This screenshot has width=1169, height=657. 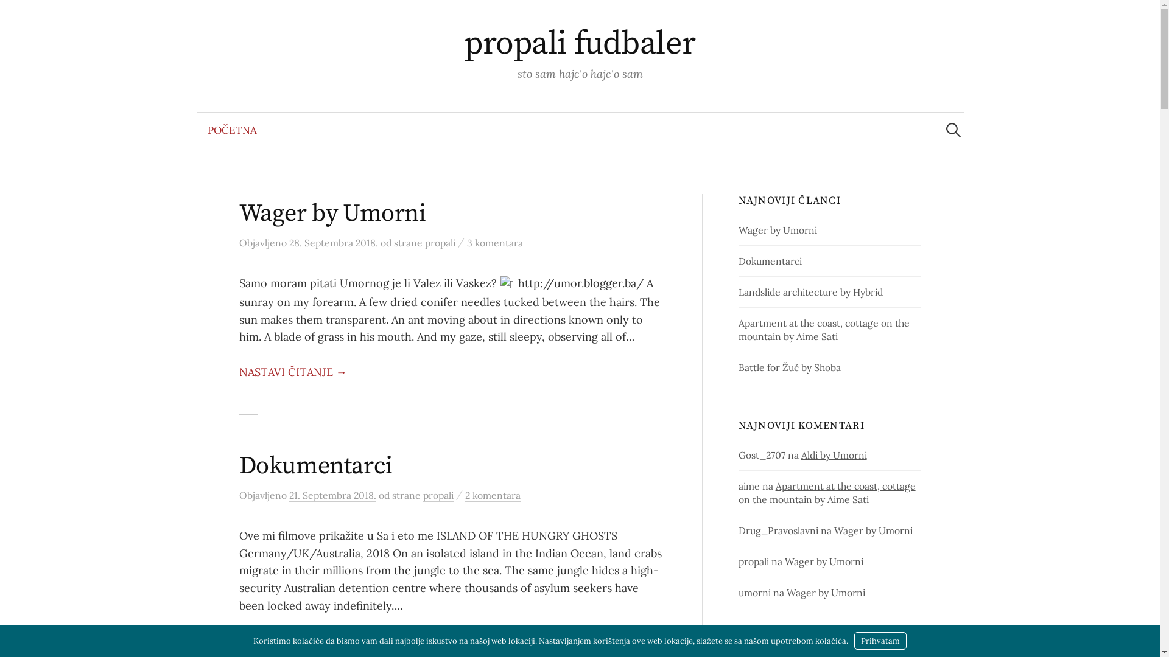 I want to click on Landslide architecture by Hybrid, so click(x=811, y=292).